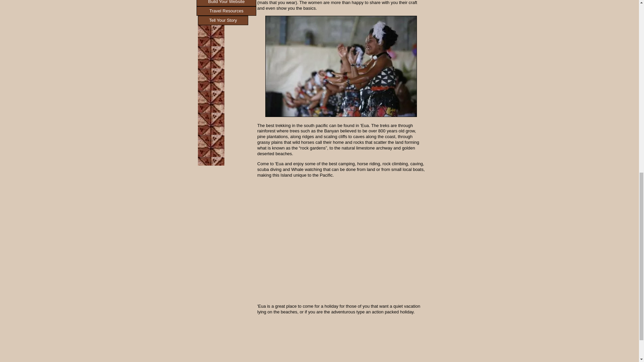  I want to click on Travel Resources, so click(226, 11).